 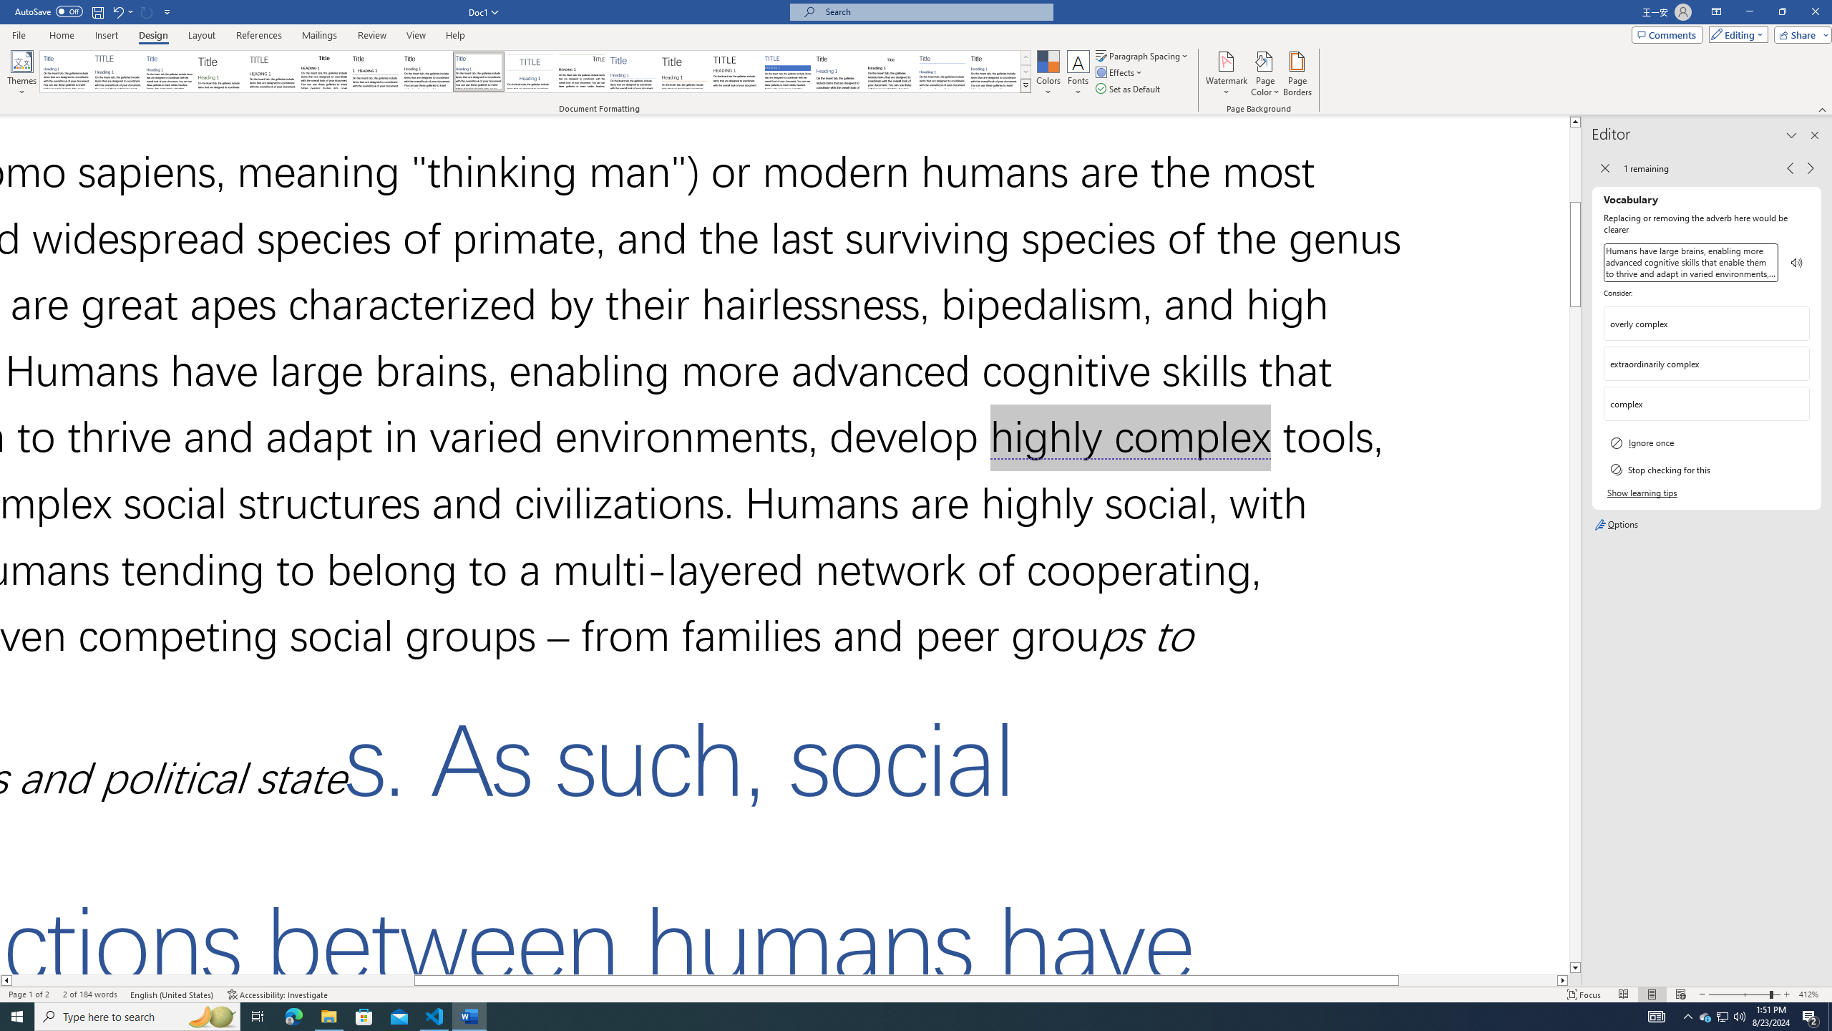 What do you see at coordinates (1120, 72) in the screenshot?
I see `Effects` at bounding box center [1120, 72].